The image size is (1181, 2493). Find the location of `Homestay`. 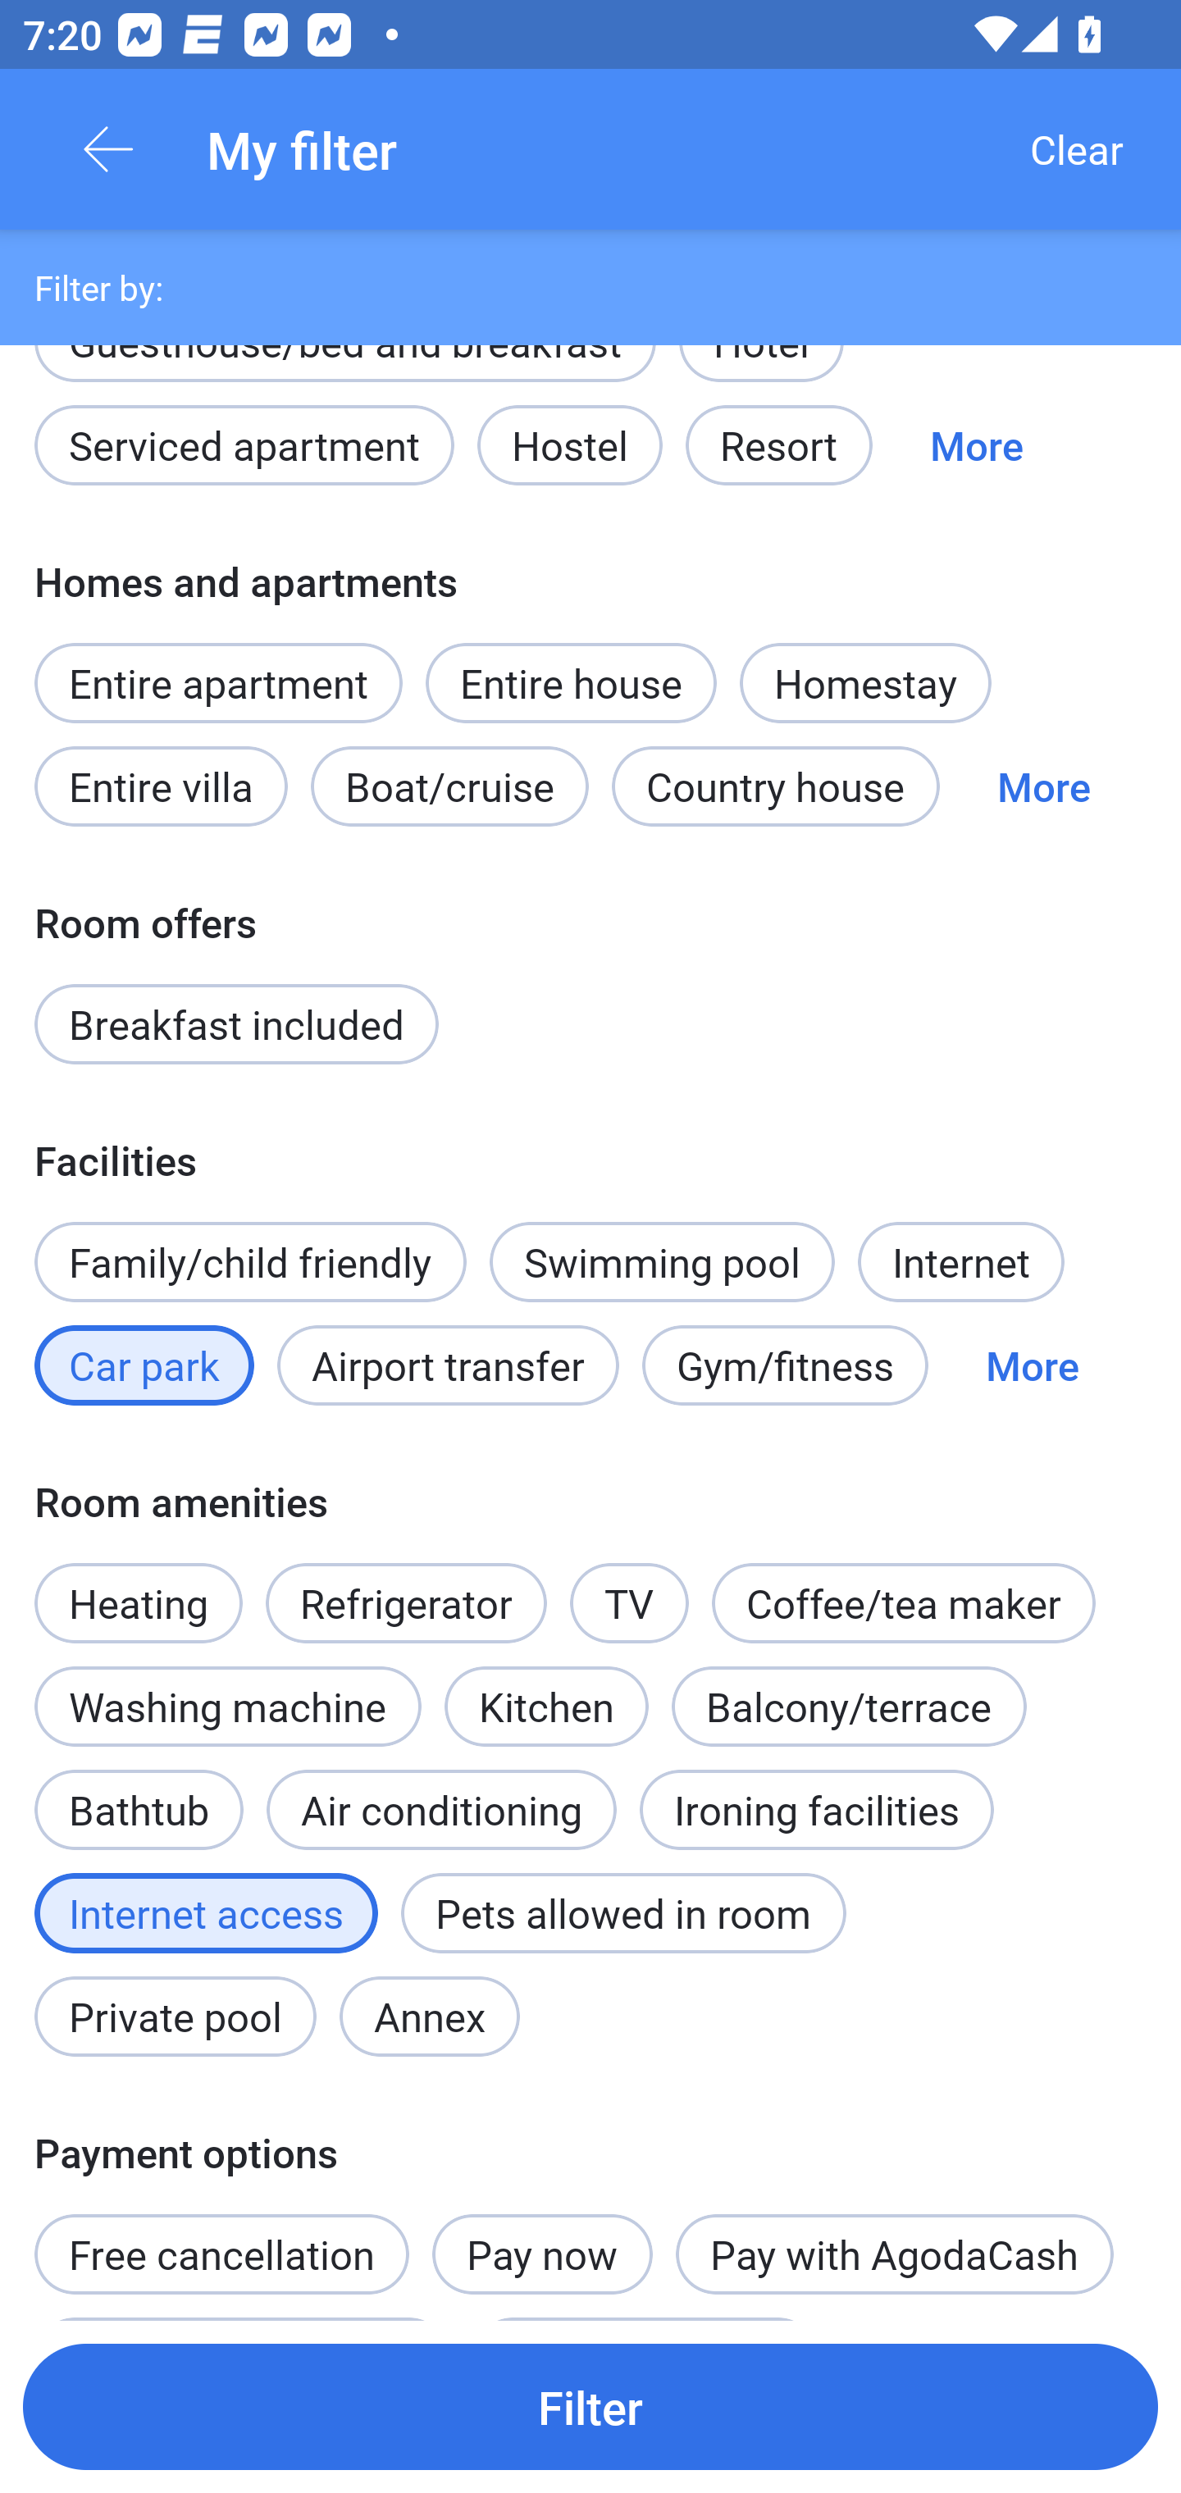

Homestay is located at coordinates (865, 682).